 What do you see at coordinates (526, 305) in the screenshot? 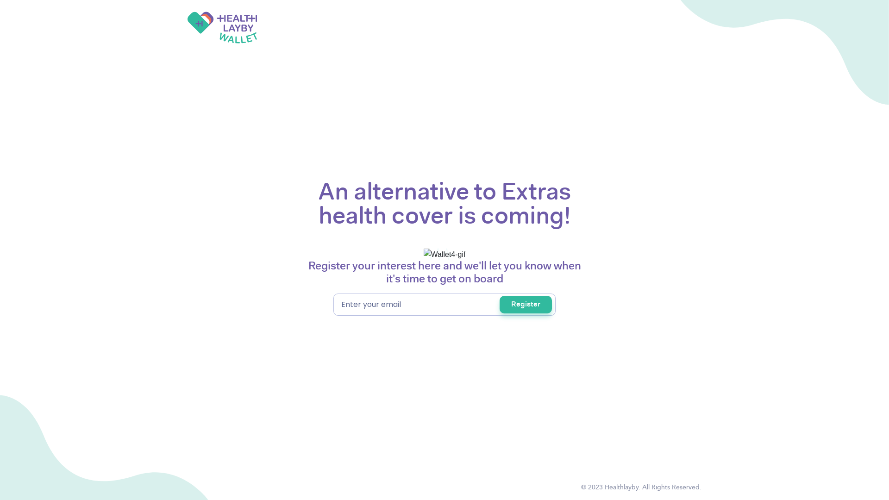
I see `Register` at bounding box center [526, 305].